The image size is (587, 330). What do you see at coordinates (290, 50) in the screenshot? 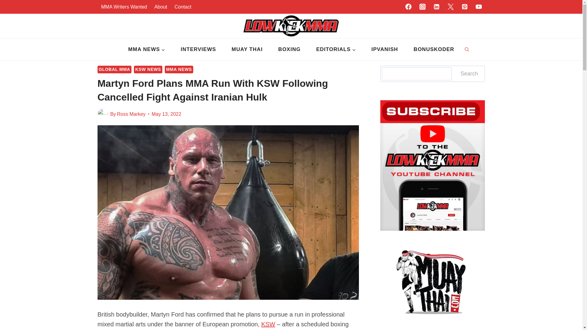
I see `BOXING` at bounding box center [290, 50].